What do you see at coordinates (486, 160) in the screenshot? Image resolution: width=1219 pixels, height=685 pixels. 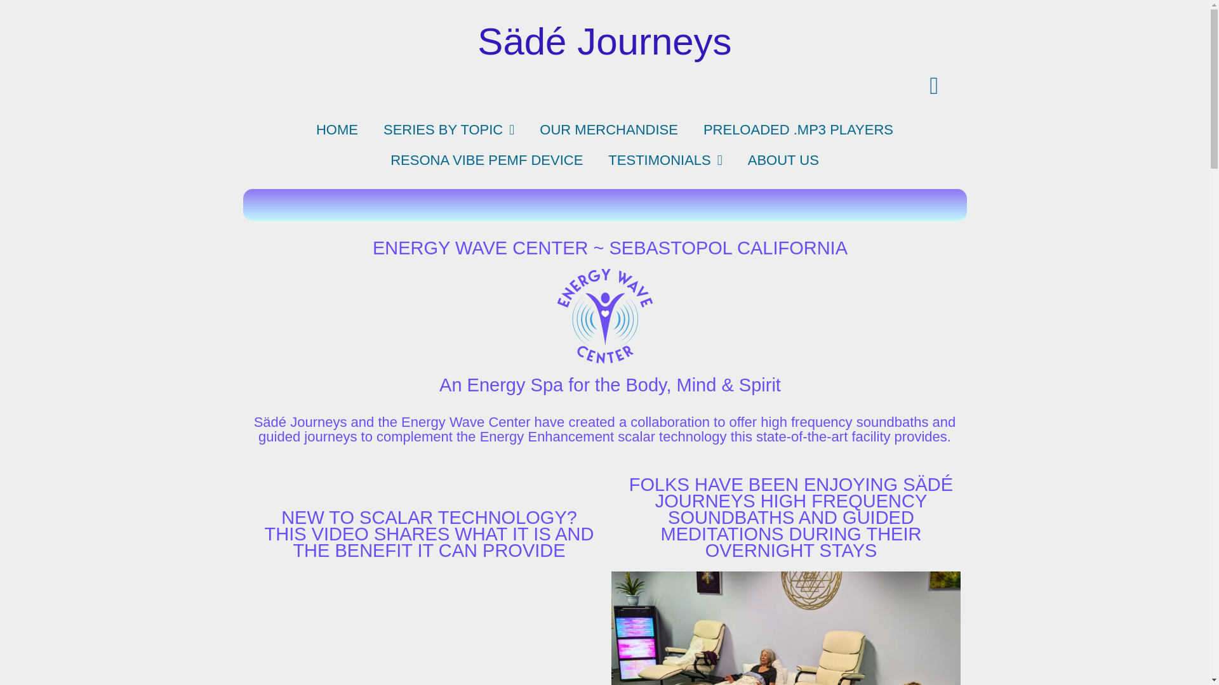 I see `RESONA VIBE PEMF DEVICE` at bounding box center [486, 160].